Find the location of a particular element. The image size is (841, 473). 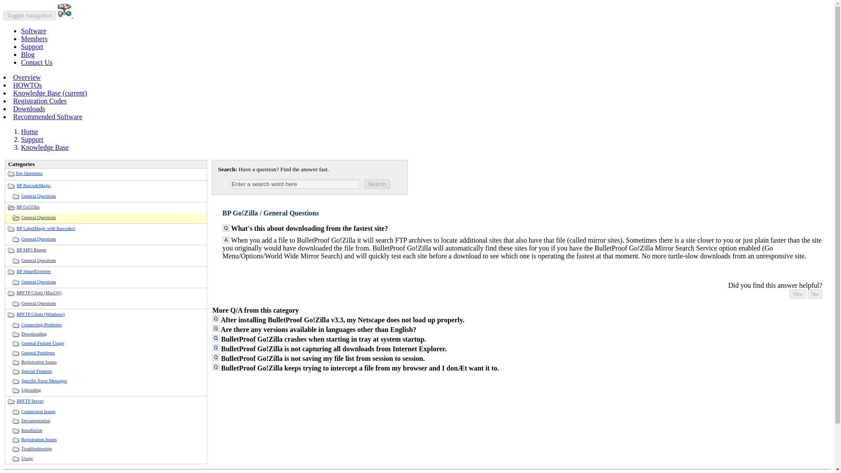

BulletProof Software LLC is located at coordinates (66, 15).